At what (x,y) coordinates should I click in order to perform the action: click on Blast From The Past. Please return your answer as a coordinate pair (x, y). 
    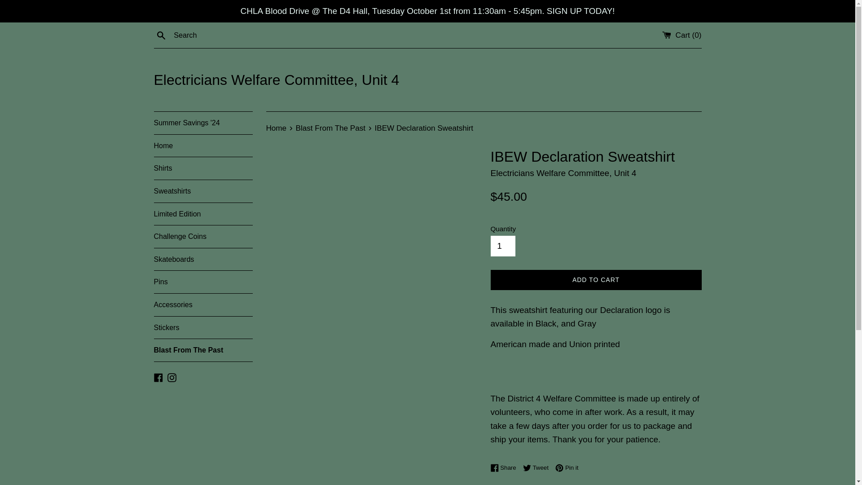
    Looking at the image, I should click on (567, 467).